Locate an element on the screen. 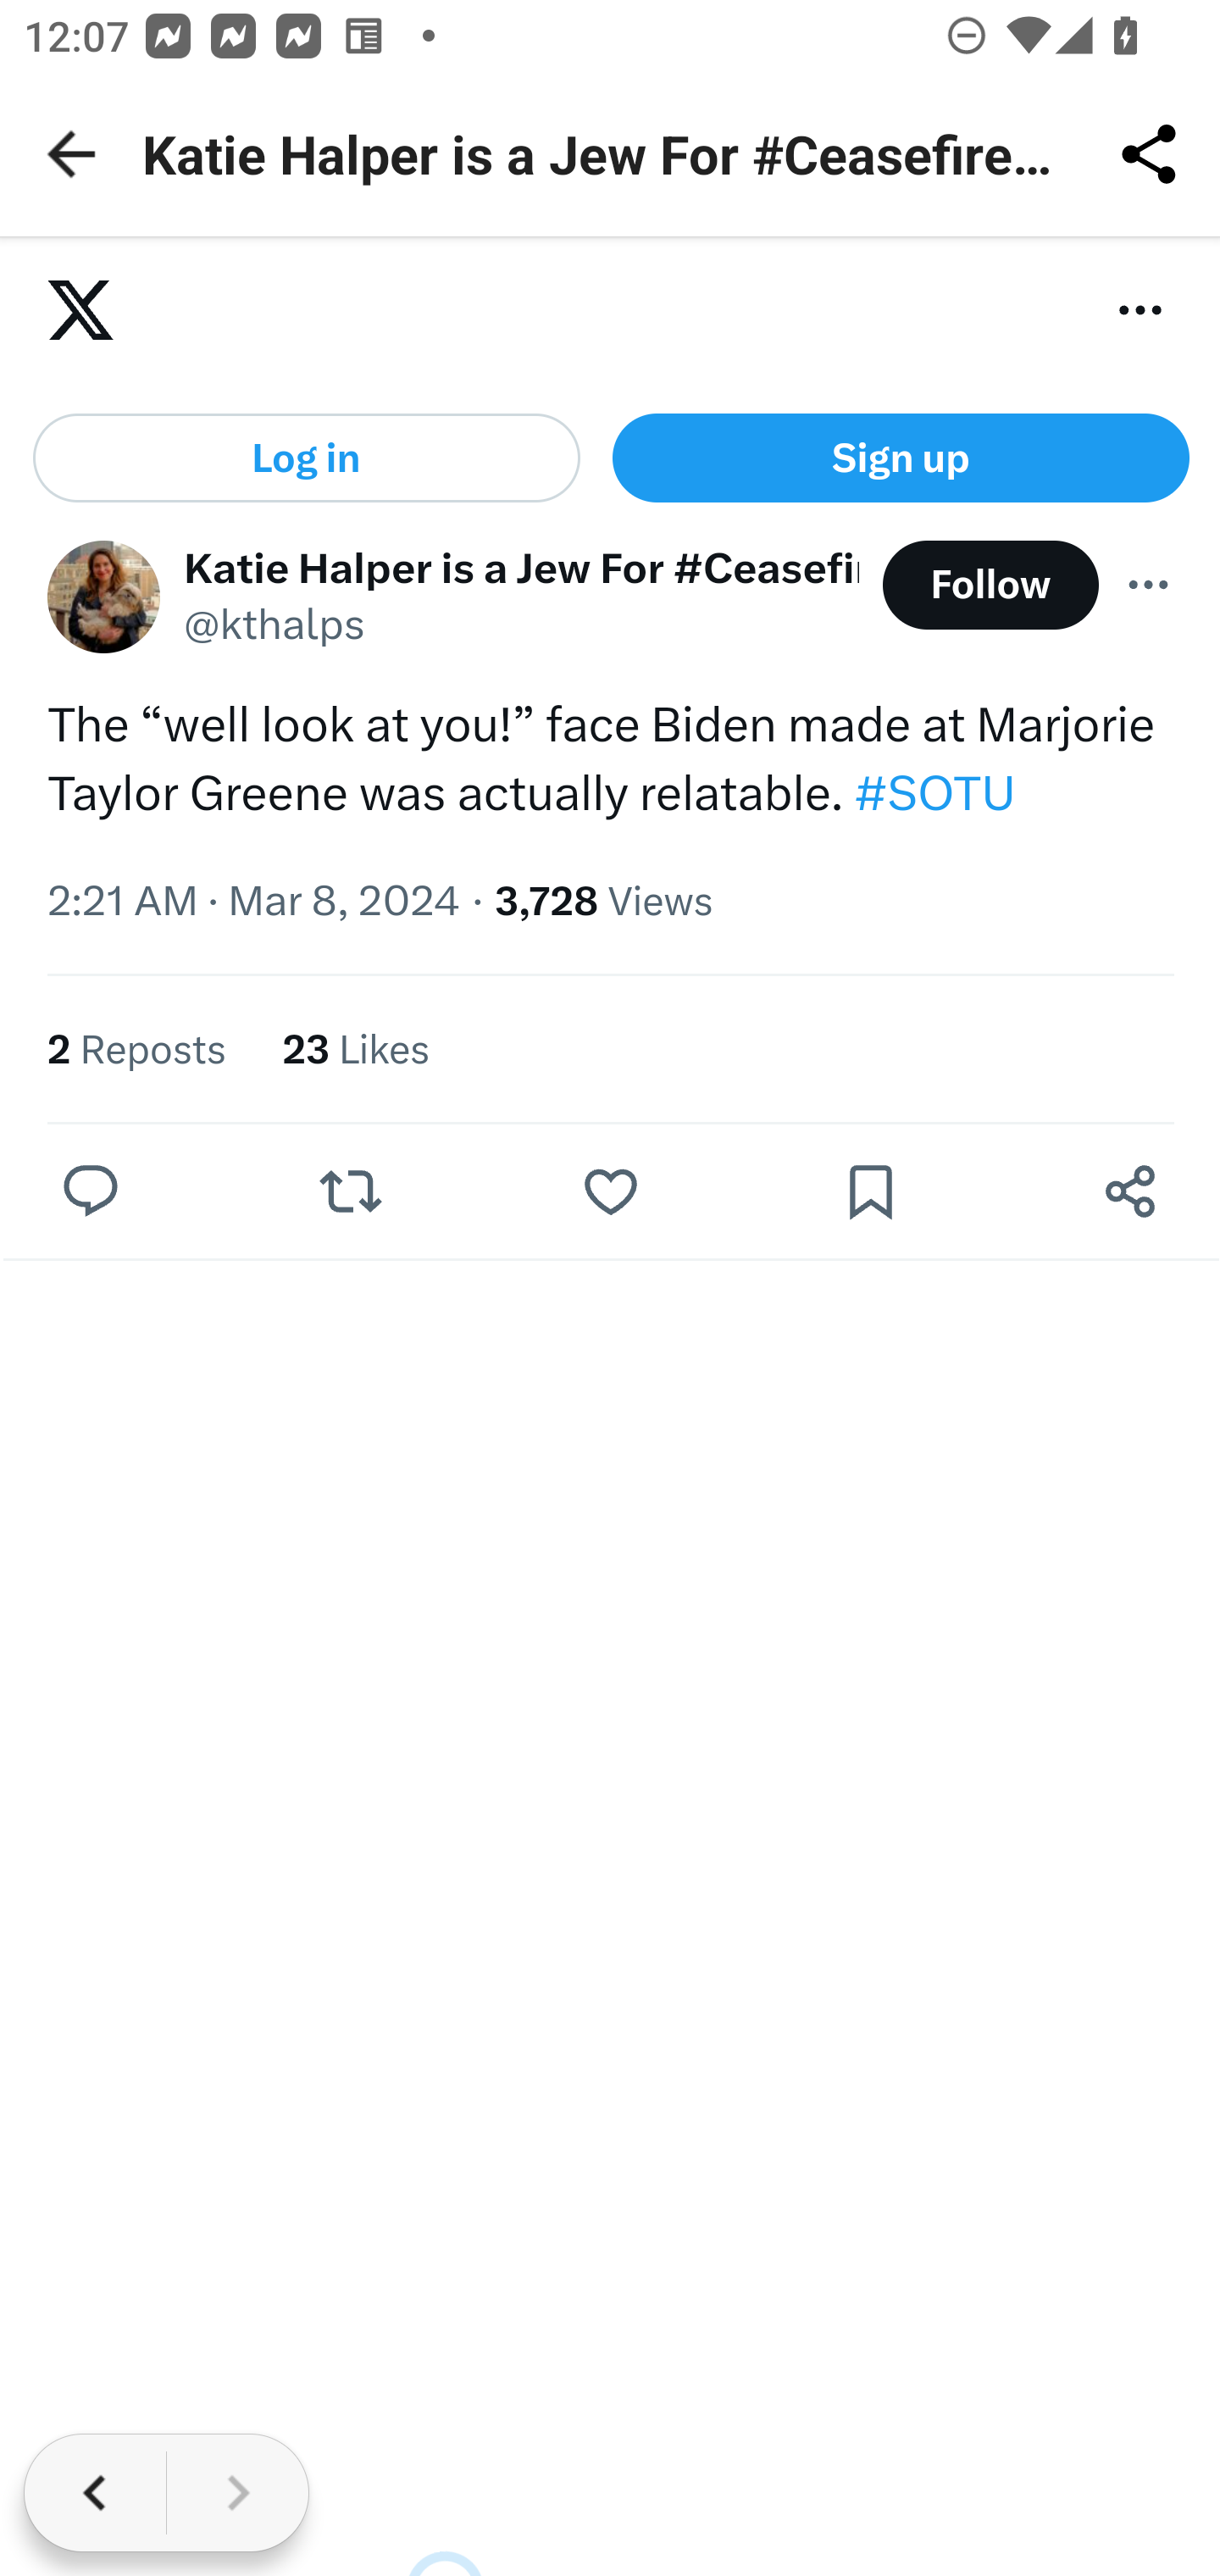 This screenshot has width=1220, height=2576. #SOTU is located at coordinates (934, 795).